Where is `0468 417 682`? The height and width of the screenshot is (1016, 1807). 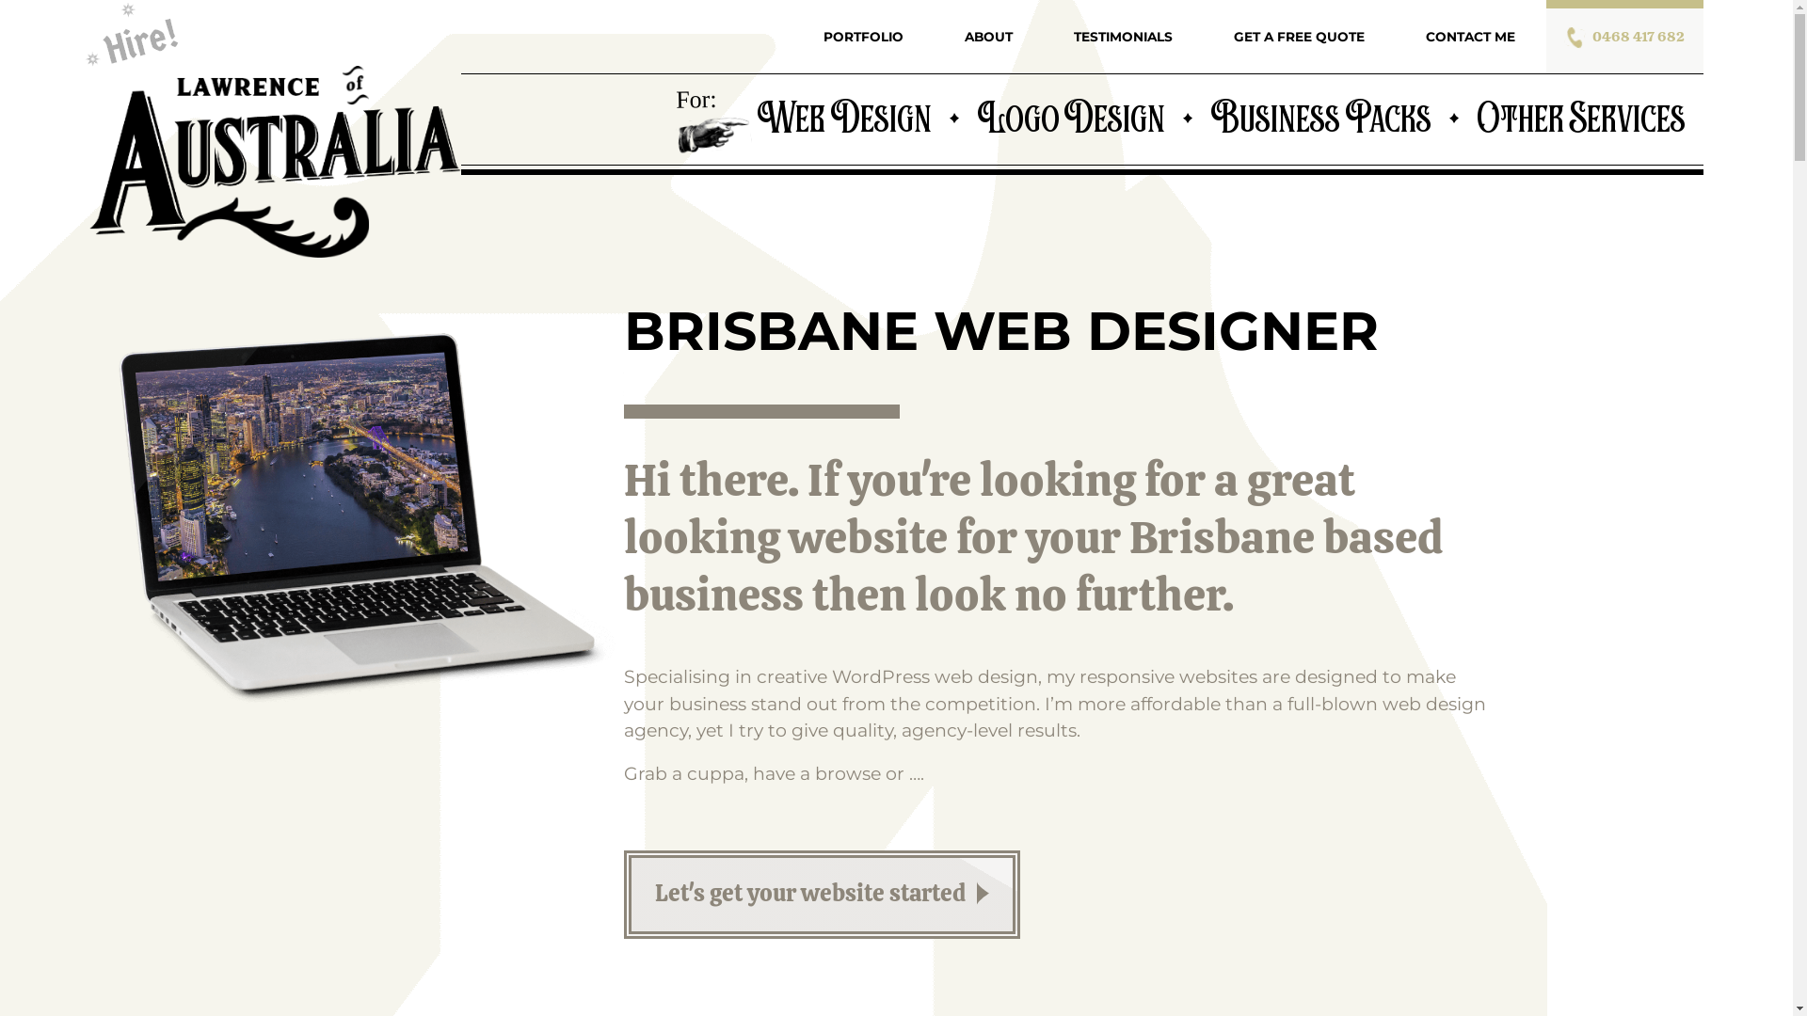 0468 417 682 is located at coordinates (1641, 36).